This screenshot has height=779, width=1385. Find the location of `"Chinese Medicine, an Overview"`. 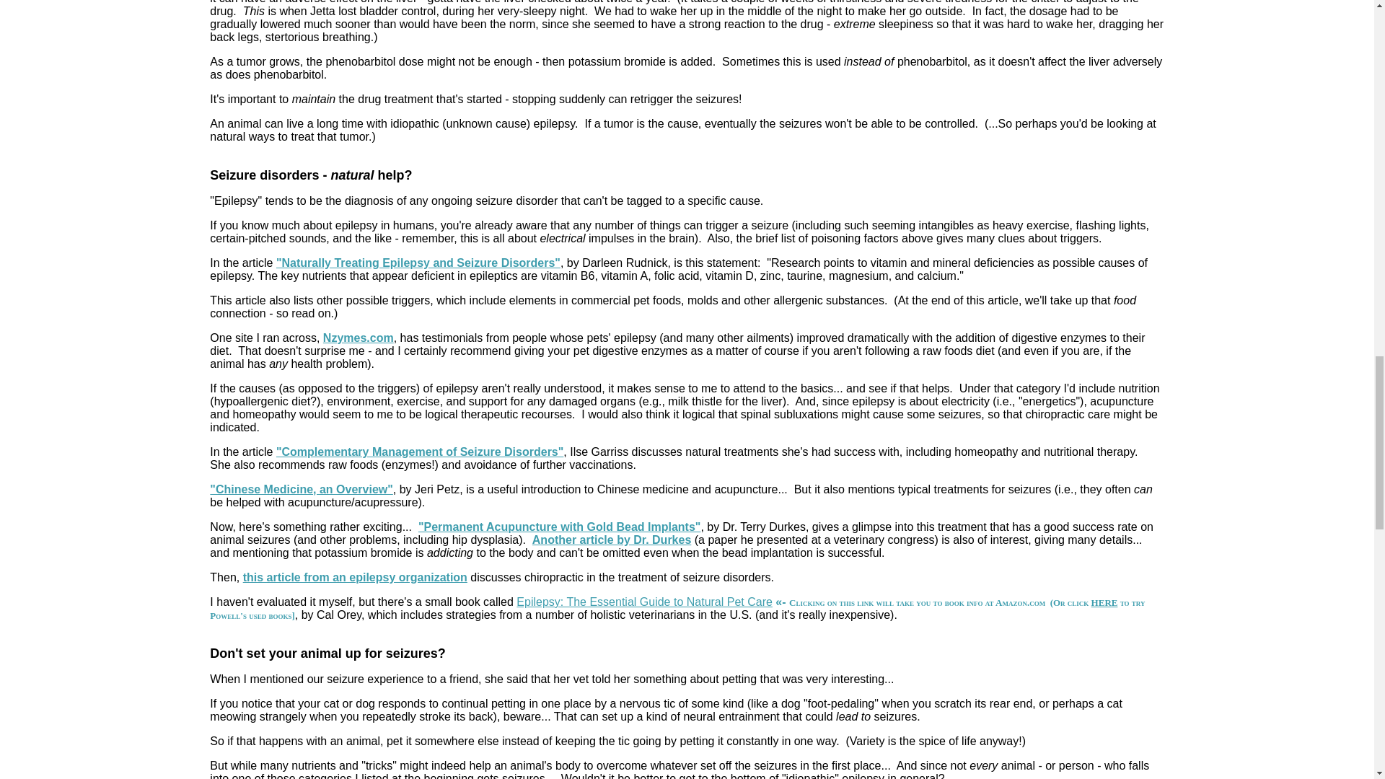

"Chinese Medicine, an Overview" is located at coordinates (301, 489).